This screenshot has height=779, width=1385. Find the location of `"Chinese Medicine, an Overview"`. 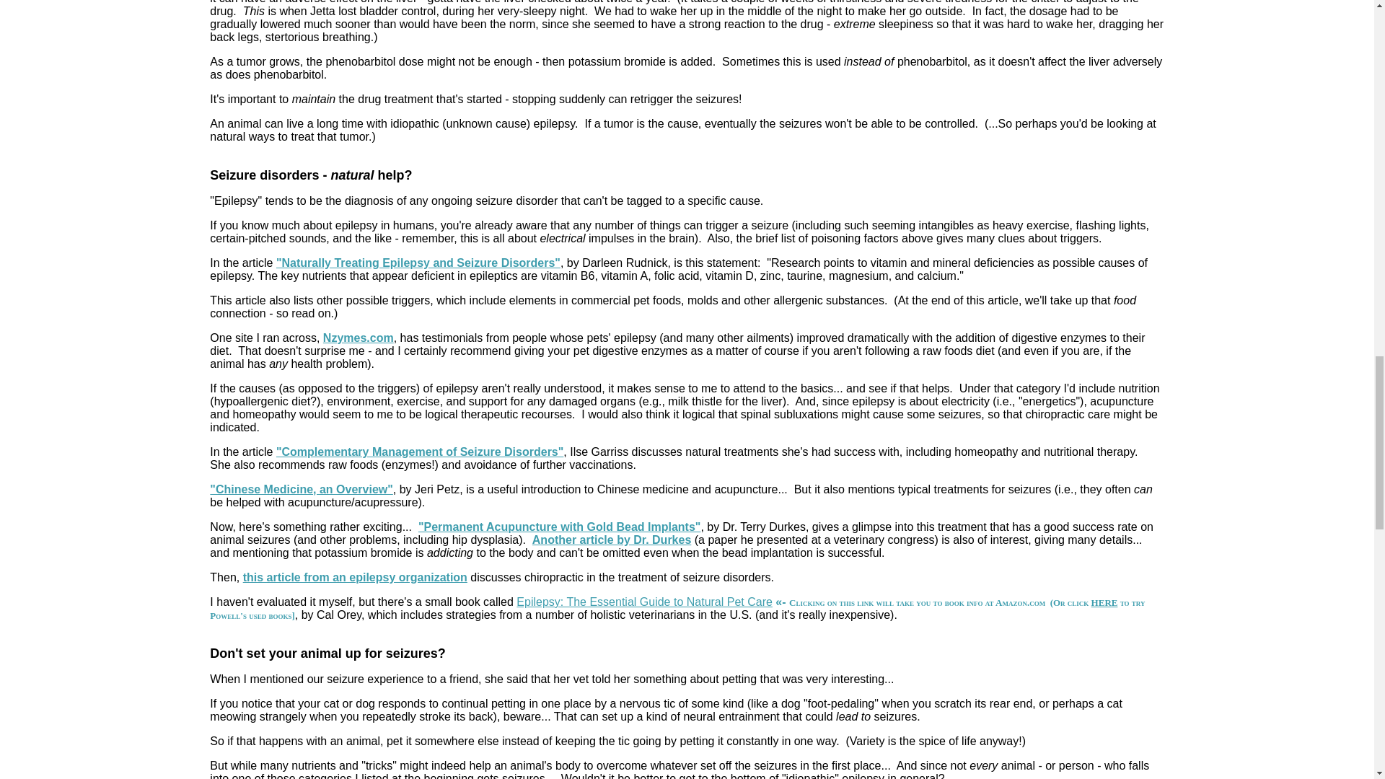

"Chinese Medicine, an Overview" is located at coordinates (301, 489).